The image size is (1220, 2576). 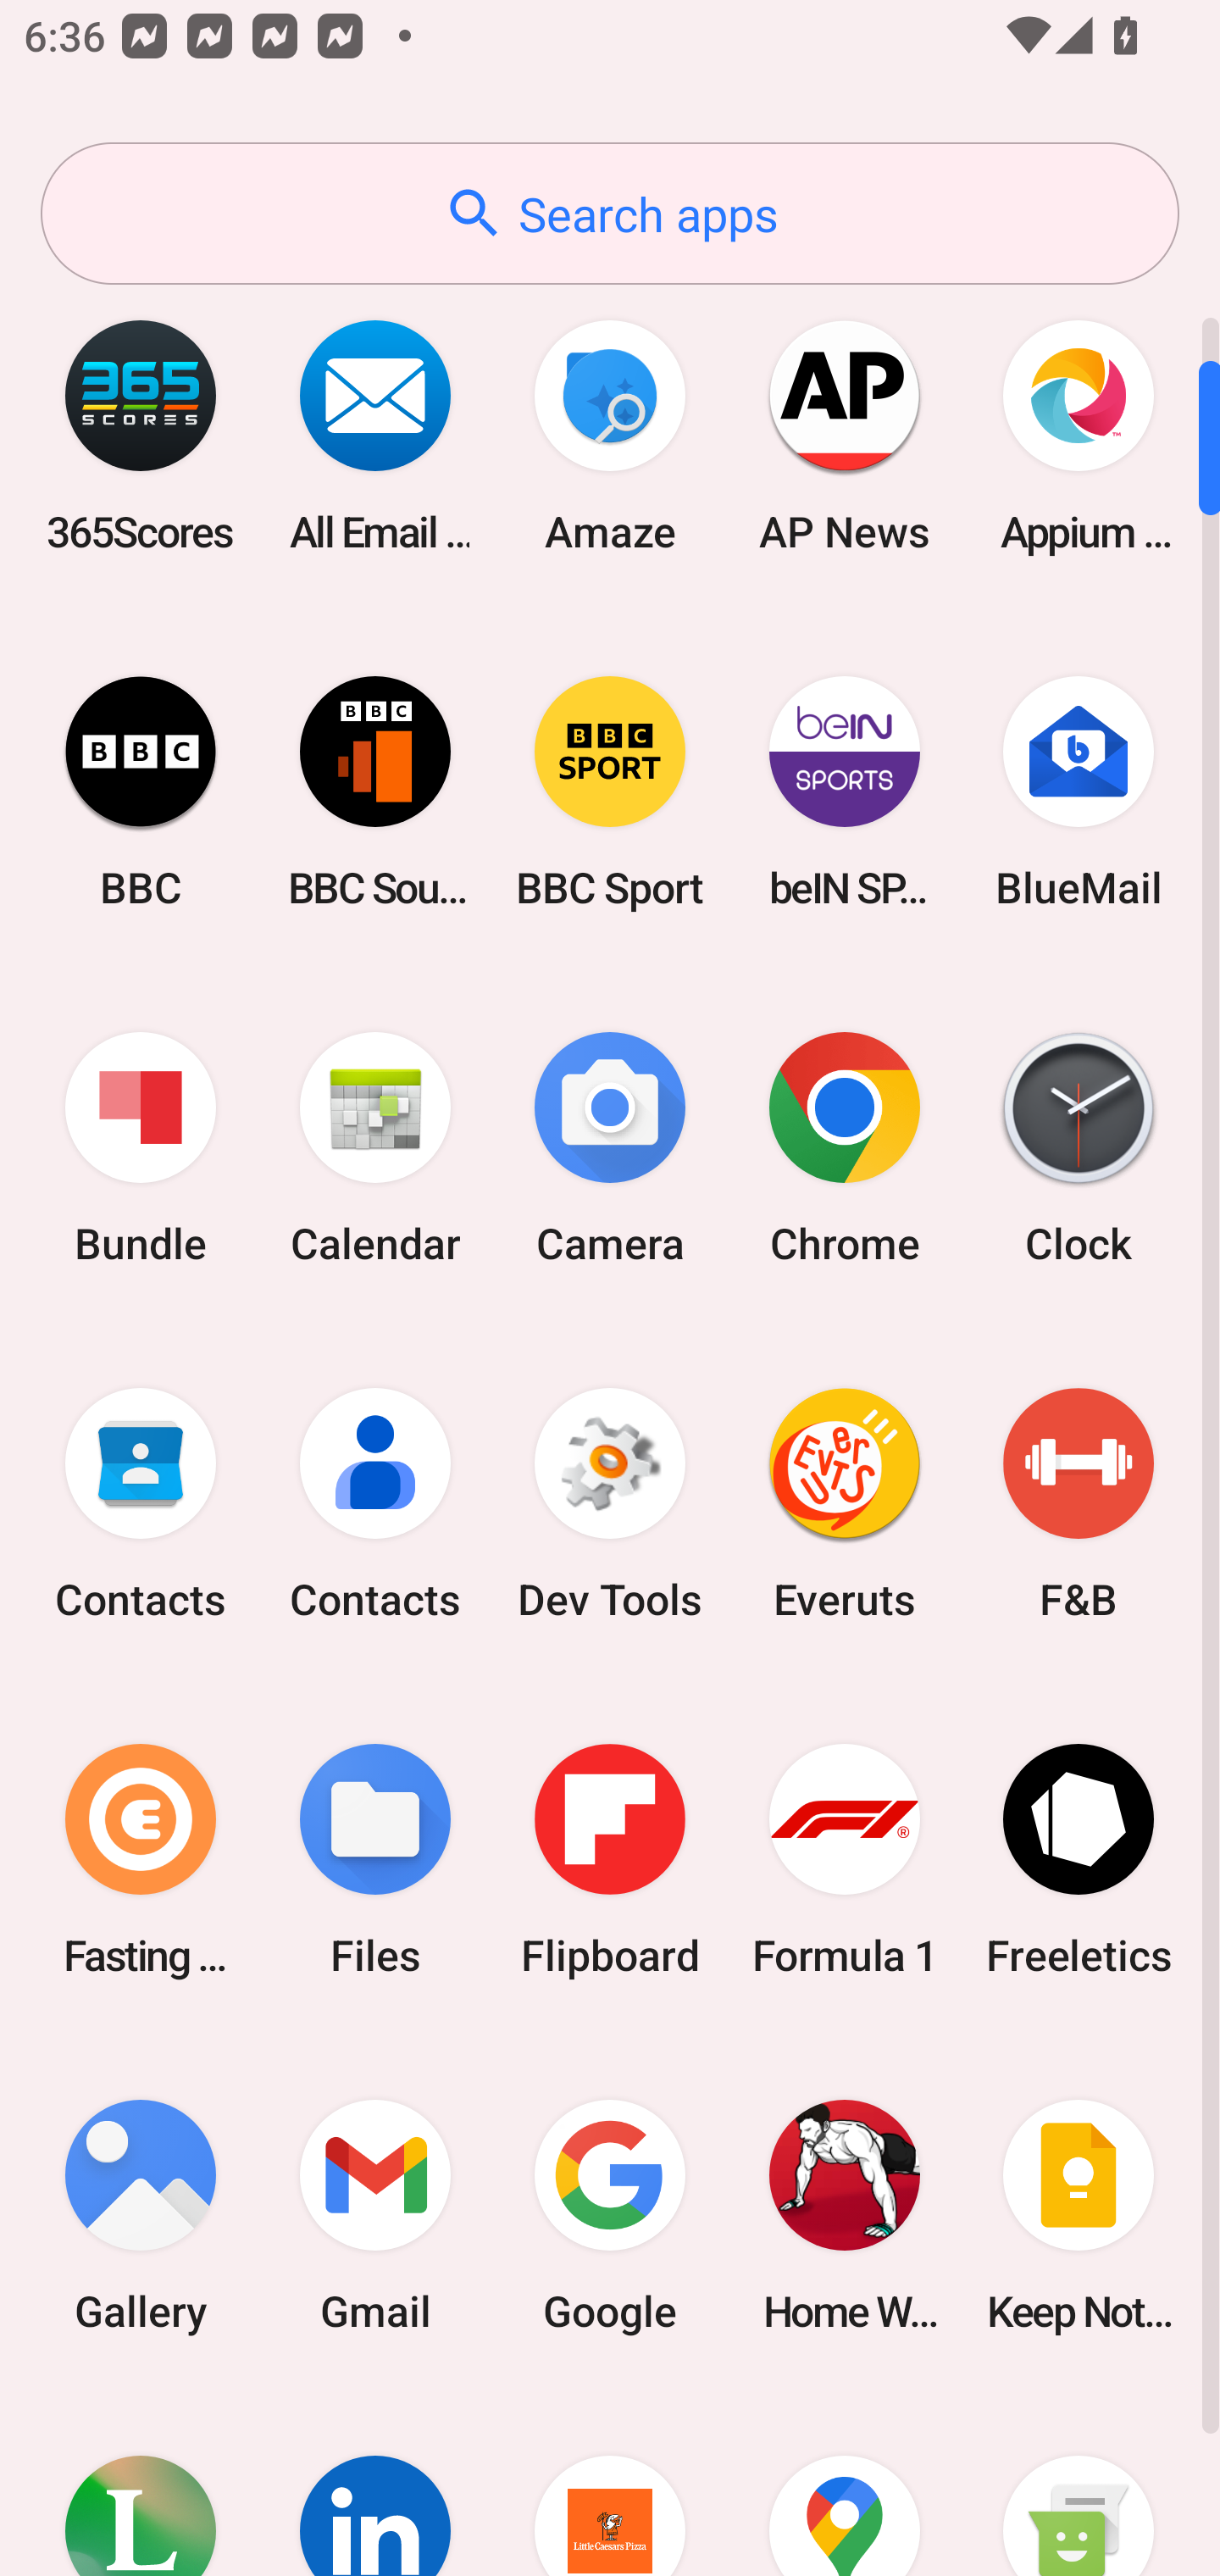 I want to click on AP News, so click(x=844, y=436).